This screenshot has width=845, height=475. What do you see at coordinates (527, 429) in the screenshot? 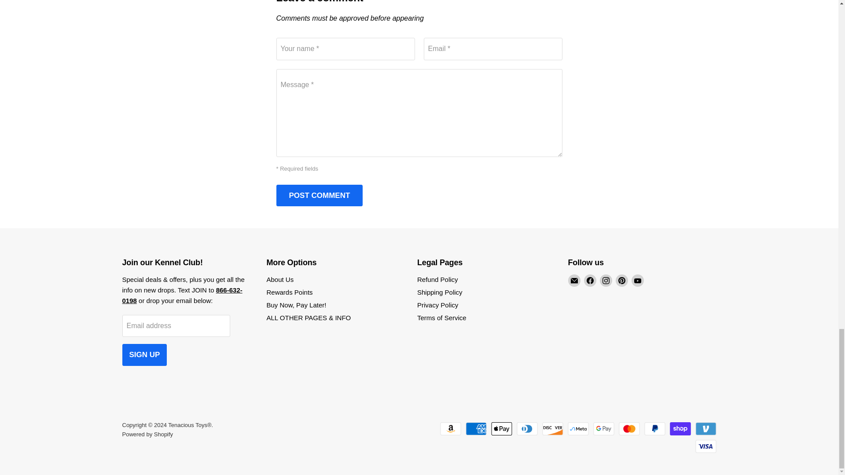
I see `Diners Club` at bounding box center [527, 429].